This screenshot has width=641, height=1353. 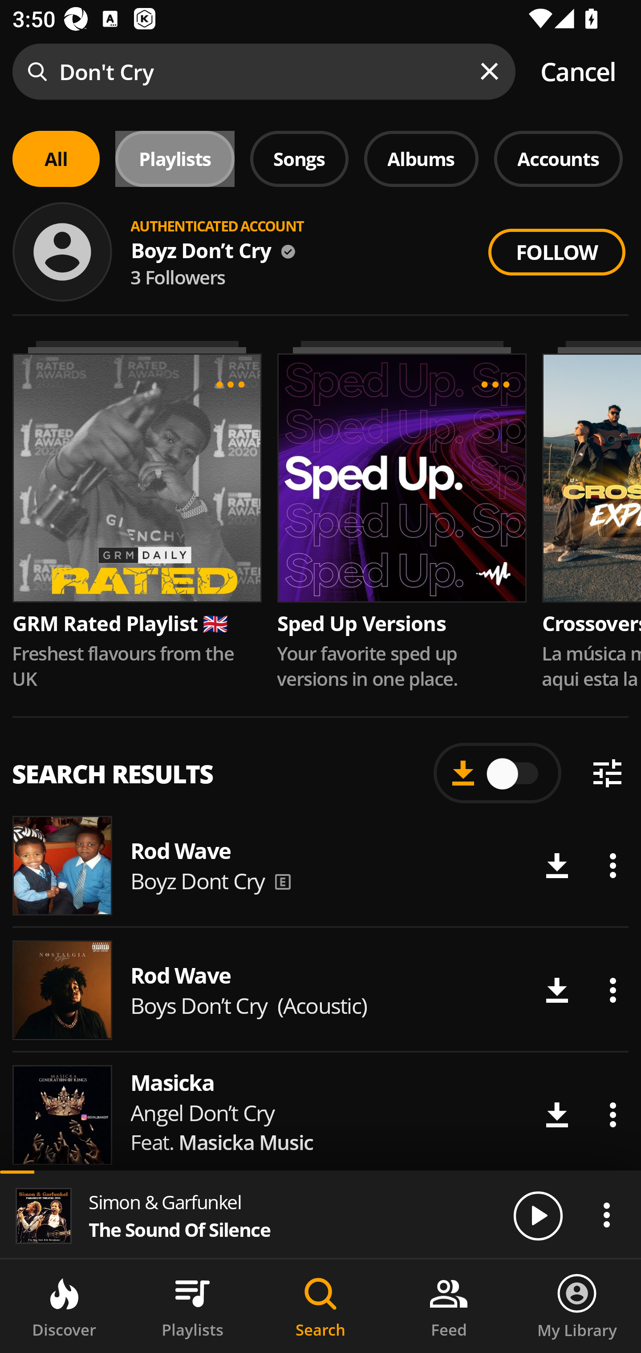 What do you see at coordinates (56, 158) in the screenshot?
I see `All` at bounding box center [56, 158].